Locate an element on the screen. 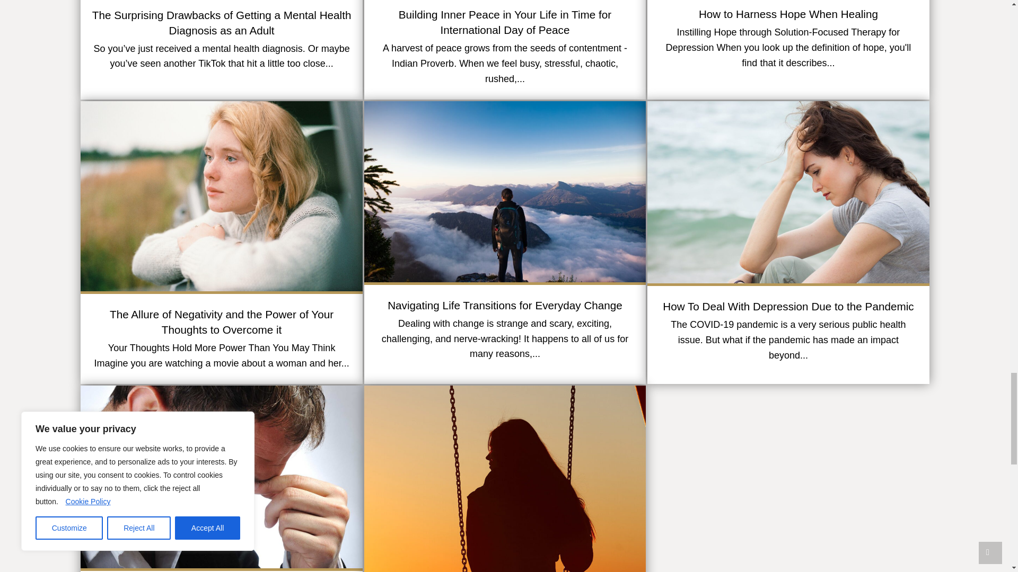 The width and height of the screenshot is (1018, 572). alex-gruber-ZOCb5G9tA7A-unsplash is located at coordinates (505, 192).